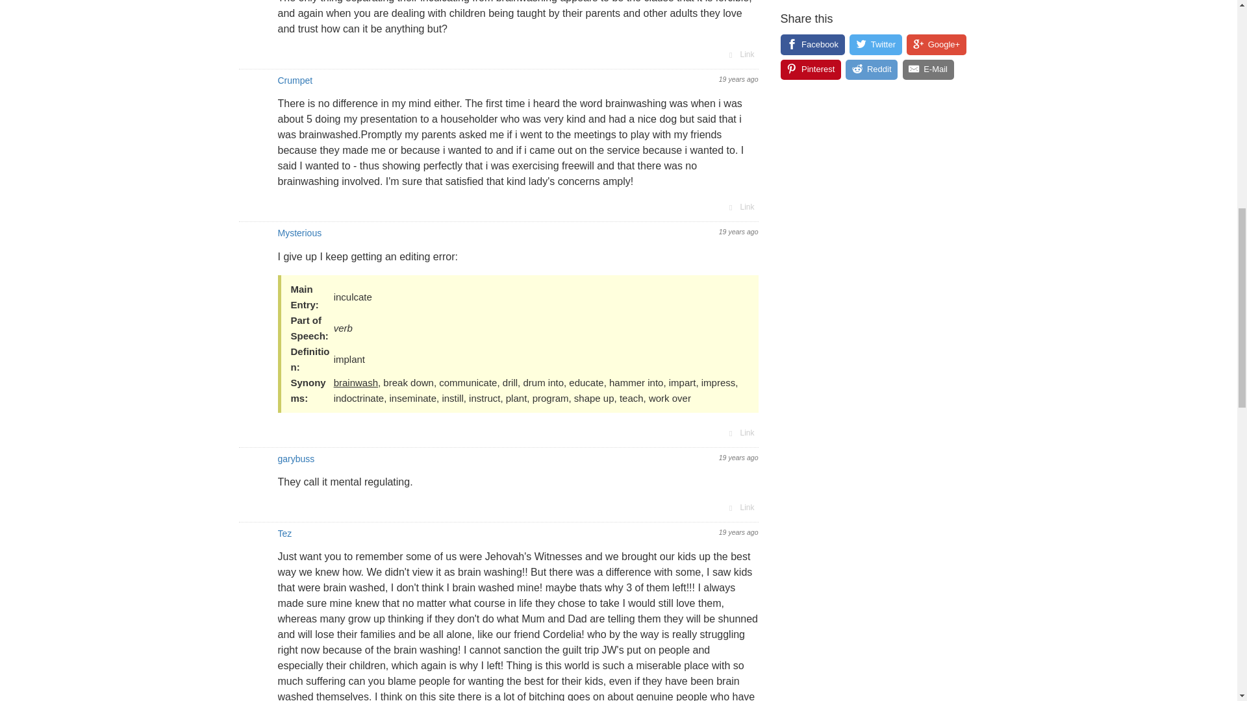  I want to click on Crumpet, so click(295, 80).